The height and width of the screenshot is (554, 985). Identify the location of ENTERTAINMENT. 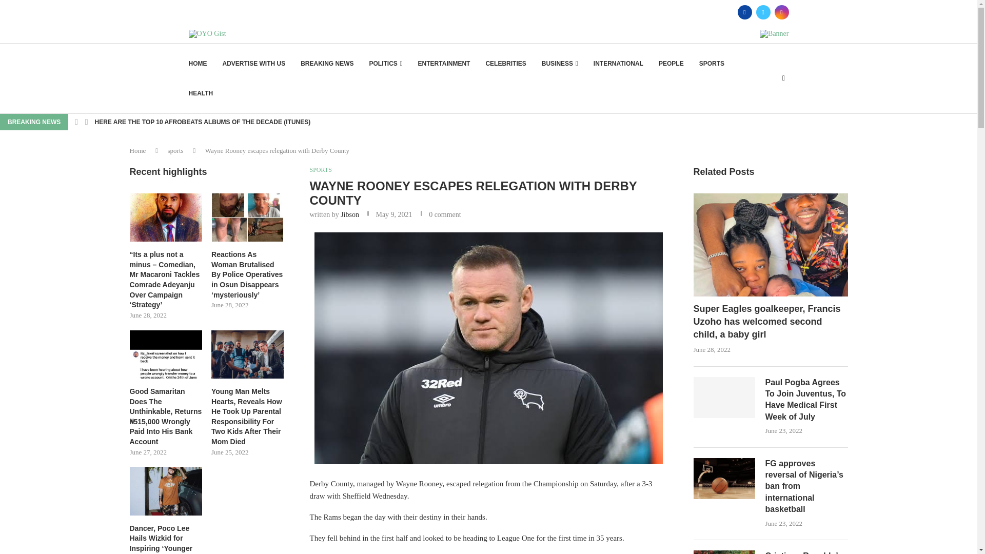
(444, 64).